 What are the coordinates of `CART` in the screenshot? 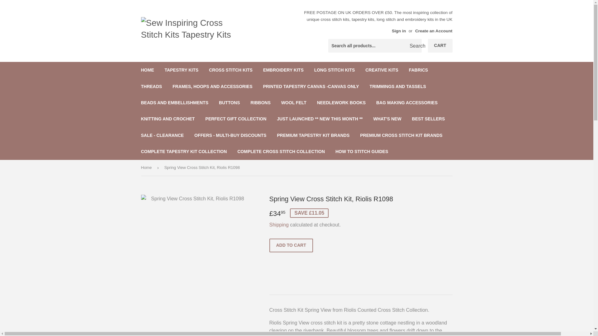 It's located at (440, 45).